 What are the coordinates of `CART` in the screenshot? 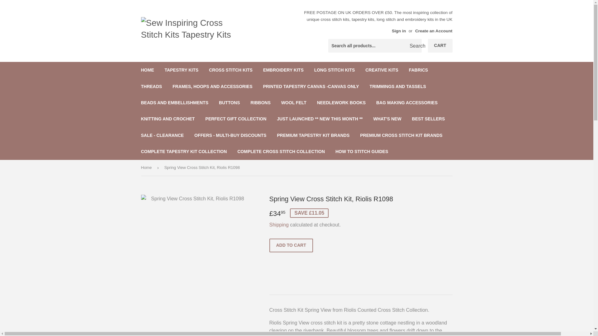 It's located at (440, 45).